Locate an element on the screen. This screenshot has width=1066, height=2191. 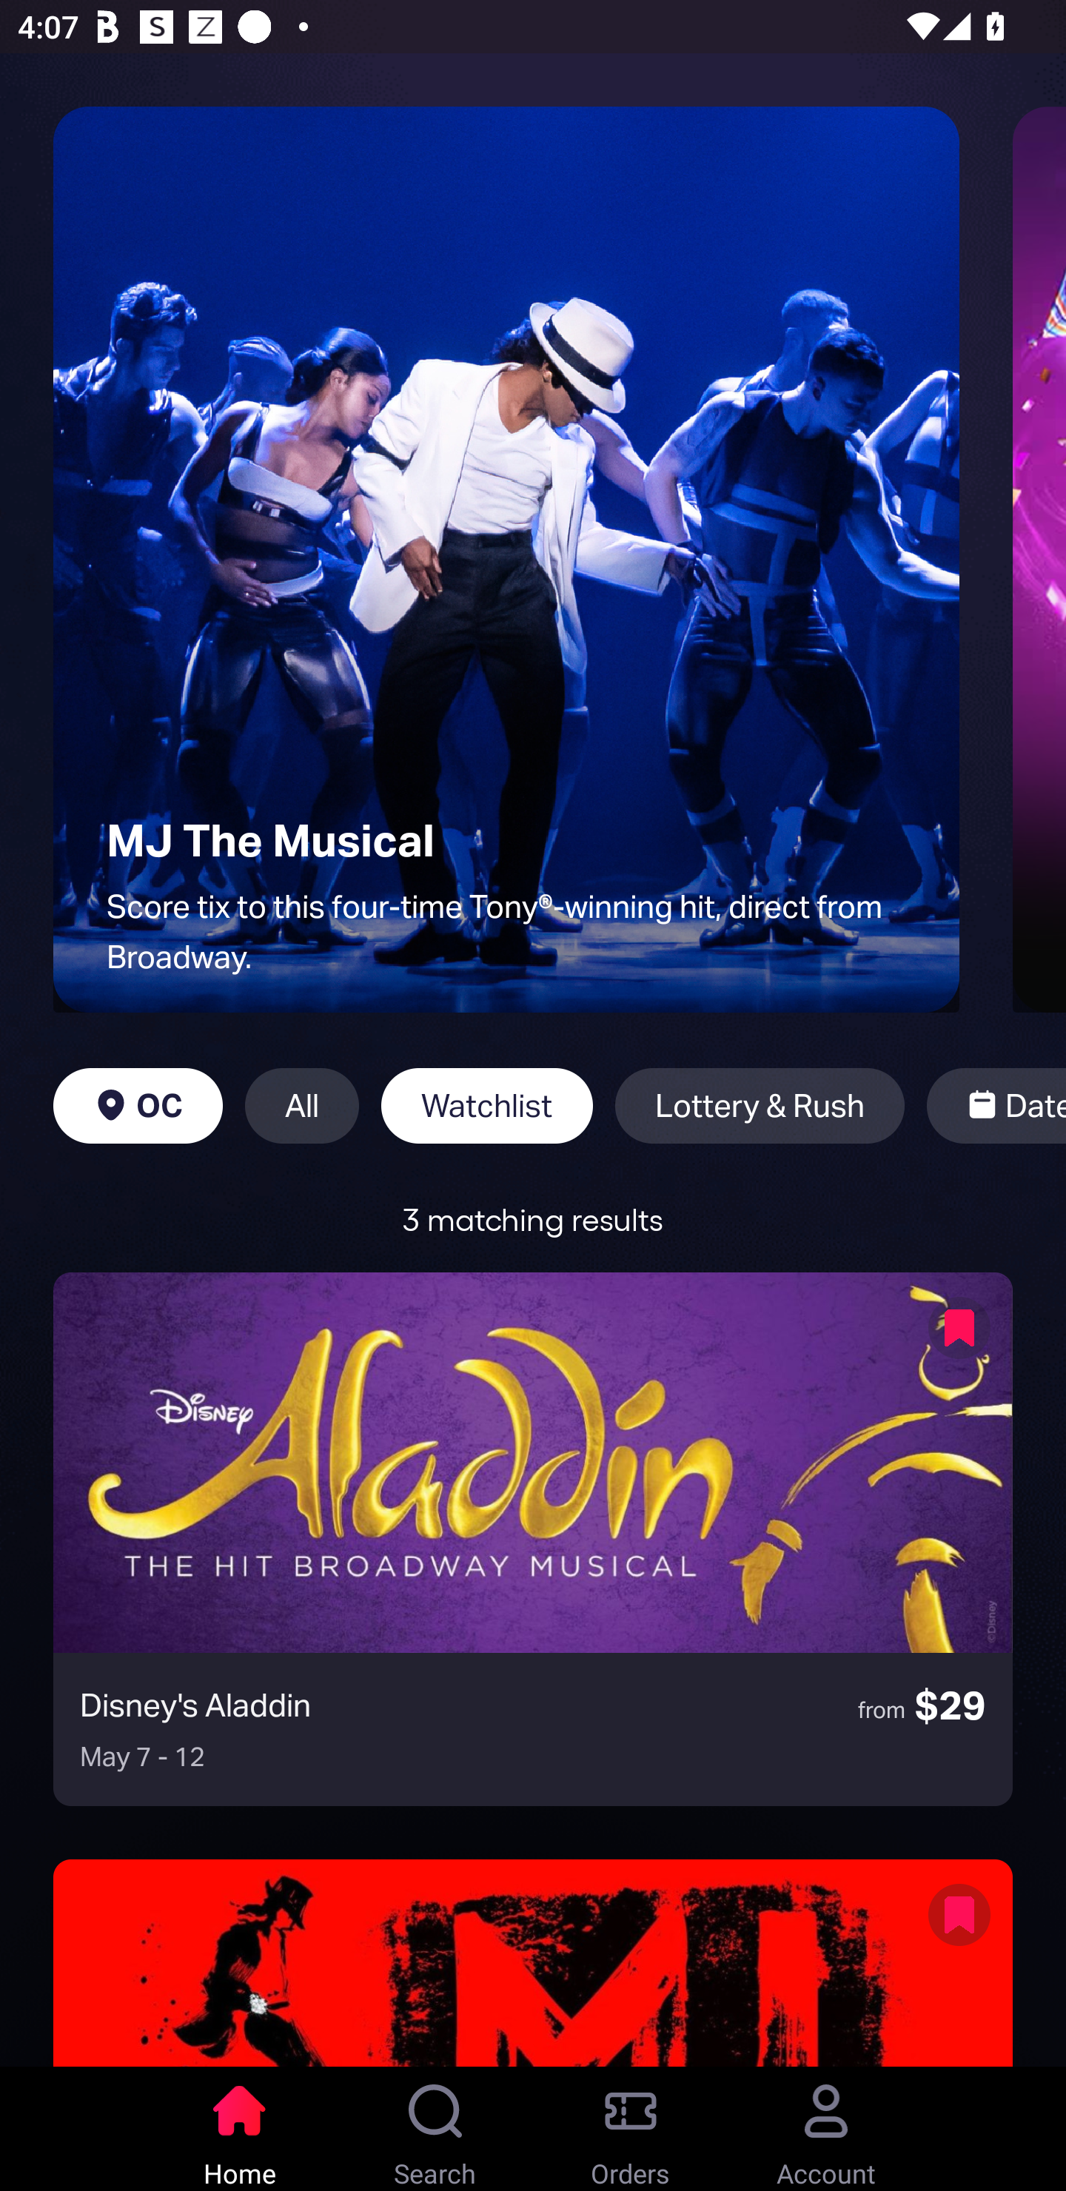
OC is located at coordinates (138, 1106).